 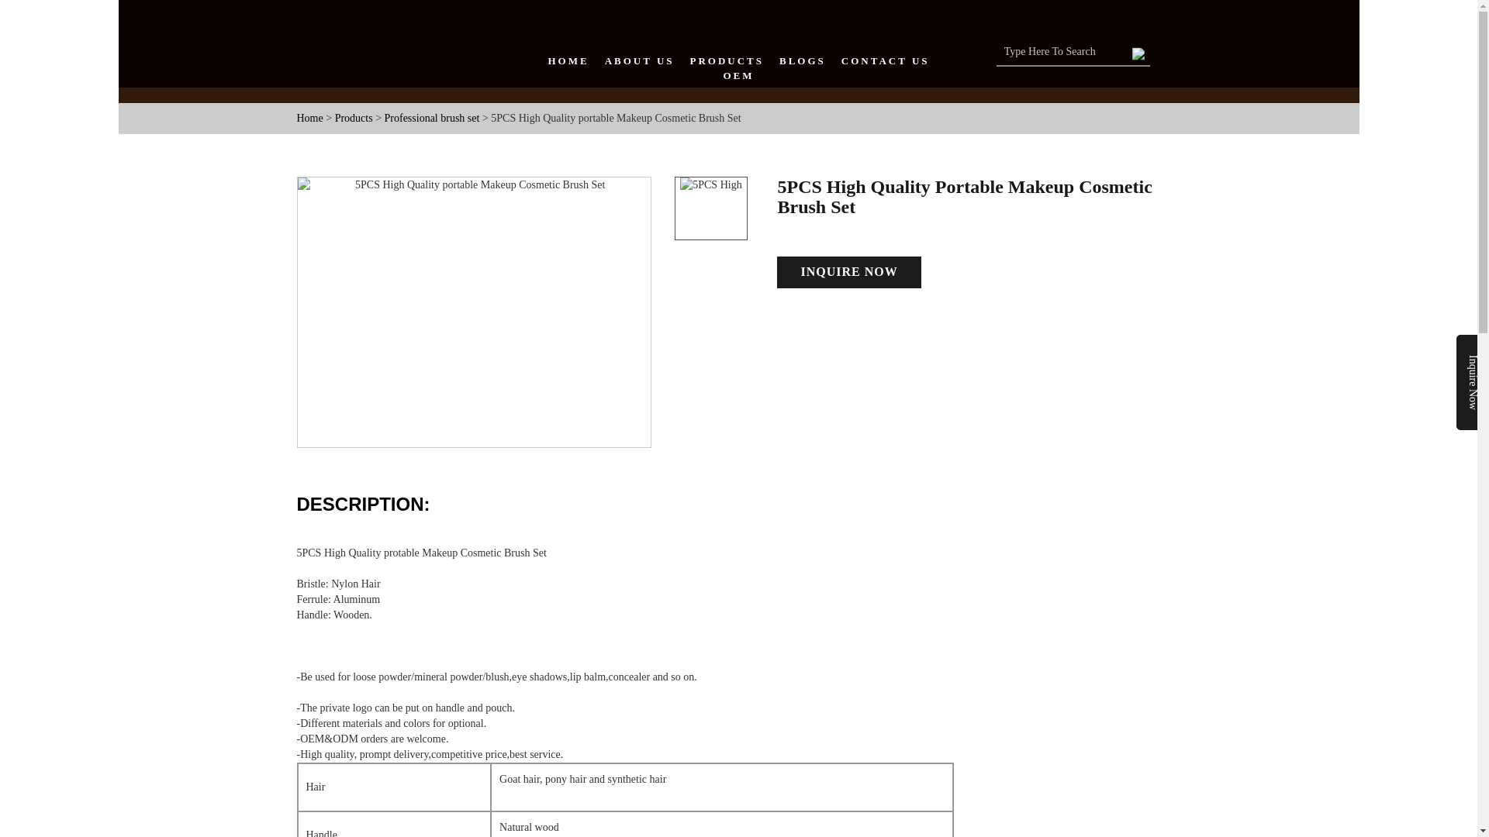 What do you see at coordinates (1138, 50) in the screenshot?
I see `SEARCH` at bounding box center [1138, 50].